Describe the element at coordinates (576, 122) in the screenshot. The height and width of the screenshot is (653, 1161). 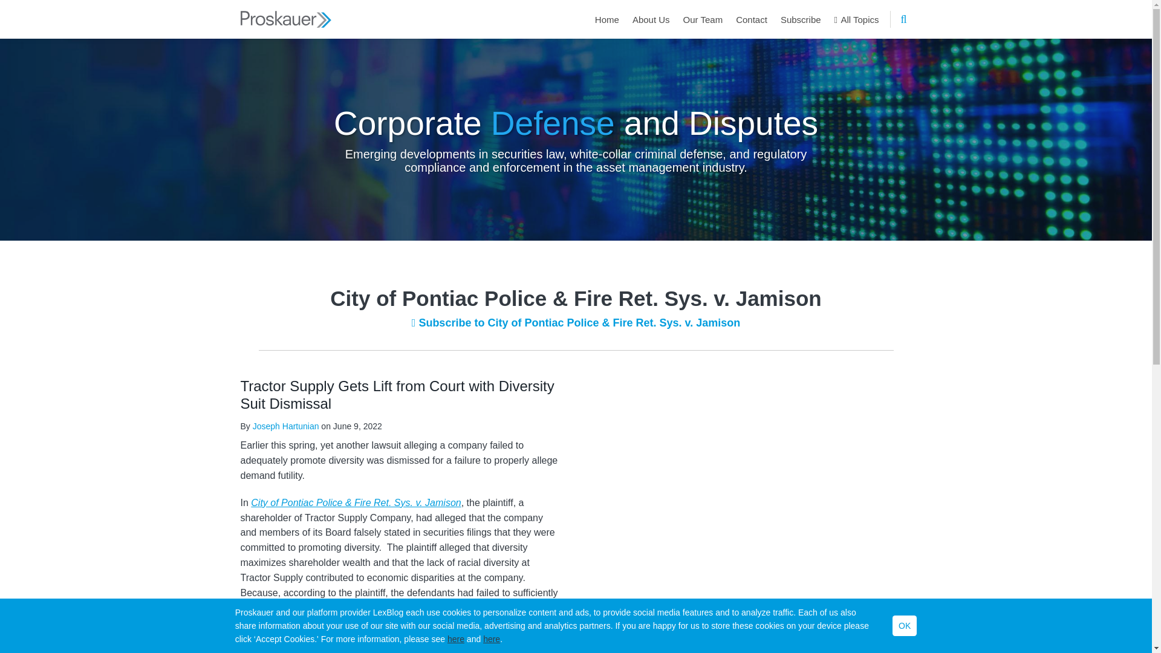
I see `Corporate Defense and Disputes` at that location.